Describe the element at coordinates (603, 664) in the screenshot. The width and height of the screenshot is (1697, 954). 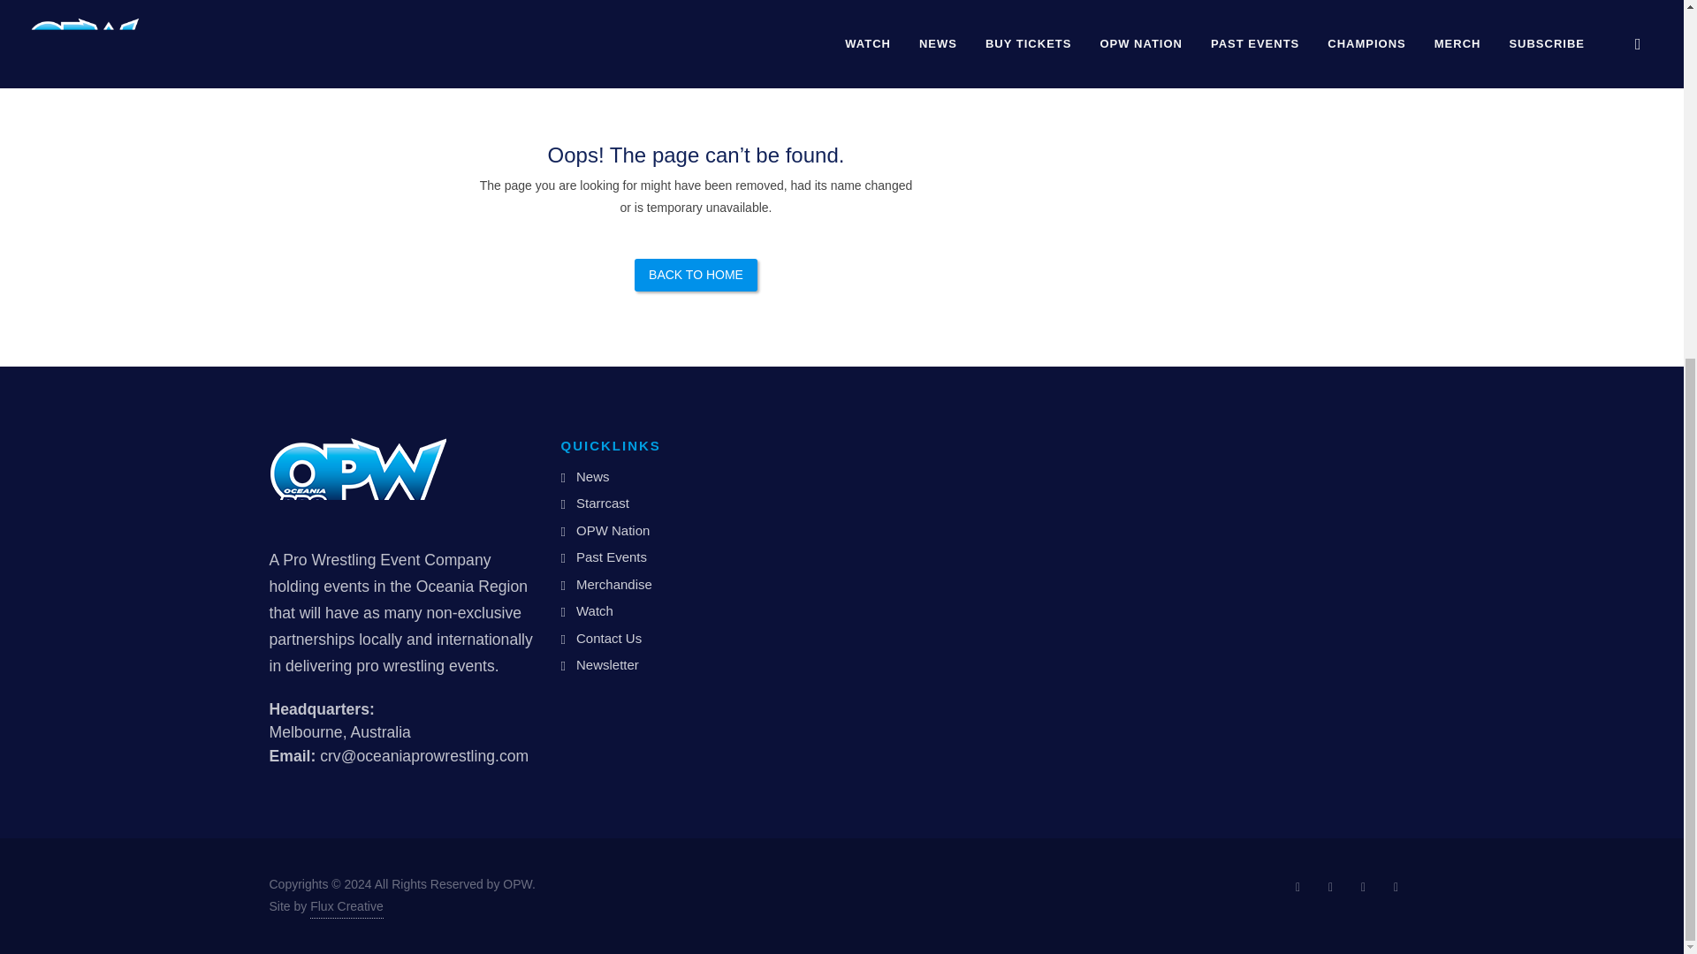
I see `Newsletter` at that location.